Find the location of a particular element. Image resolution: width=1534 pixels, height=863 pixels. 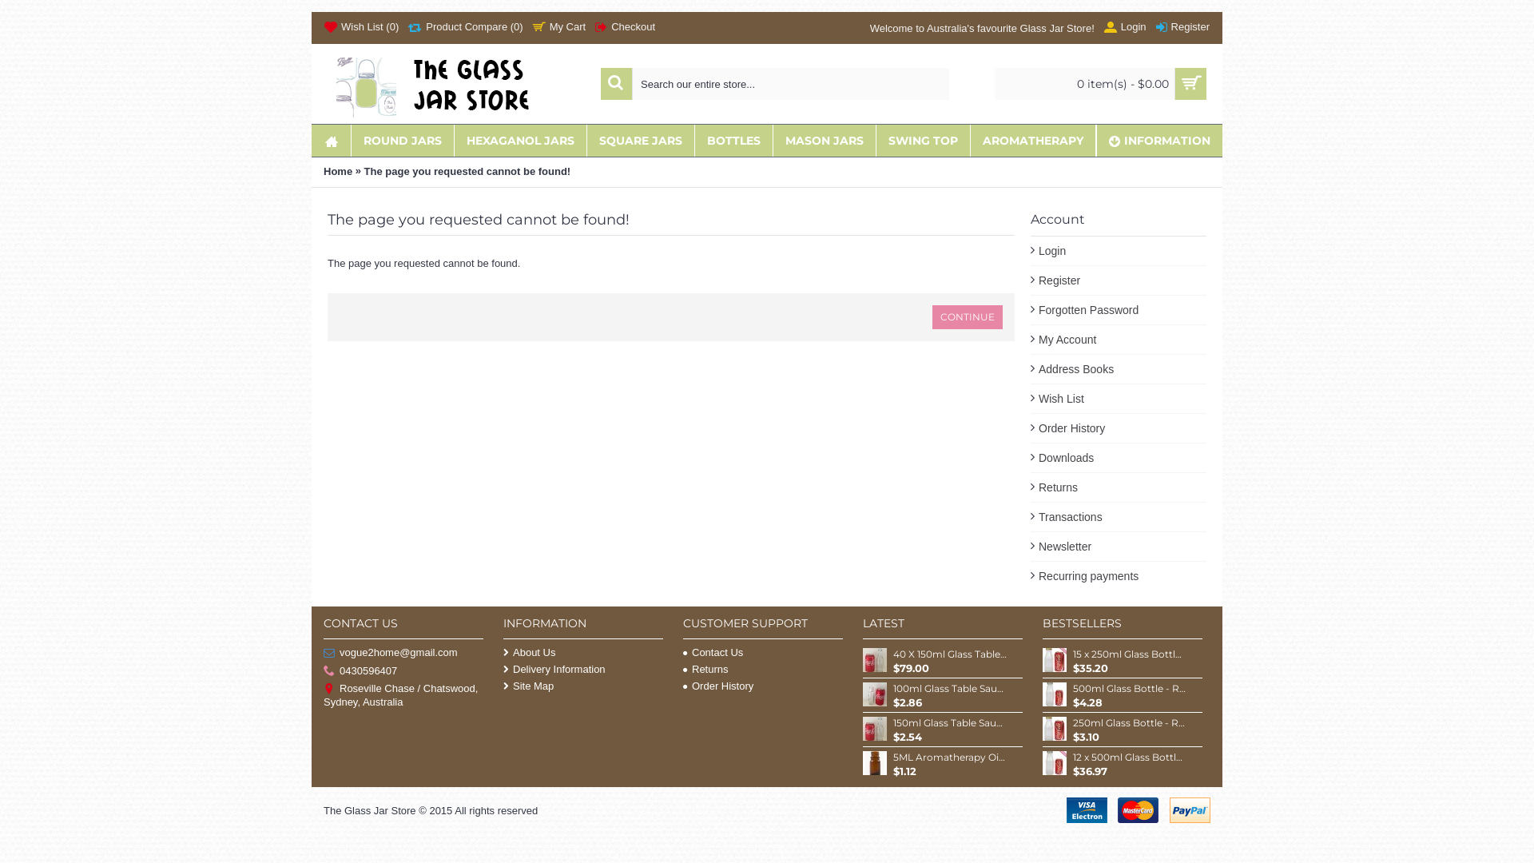

Home is located at coordinates (338, 172).